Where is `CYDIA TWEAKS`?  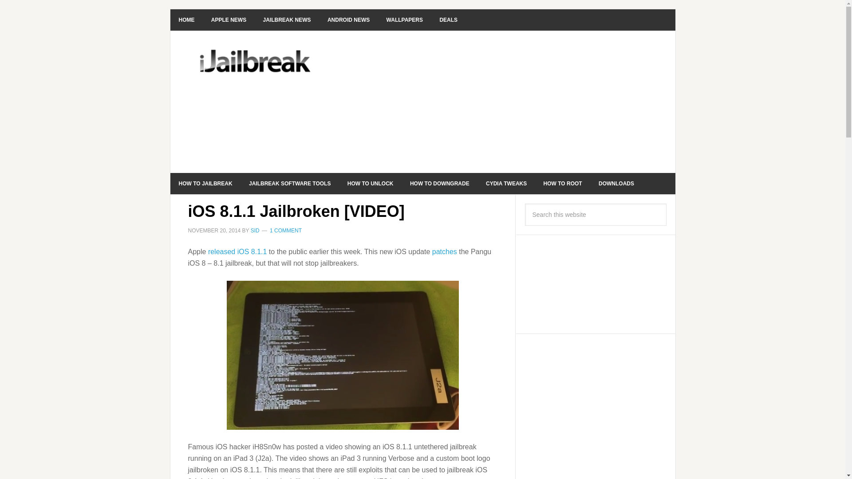
CYDIA TWEAKS is located at coordinates (506, 184).